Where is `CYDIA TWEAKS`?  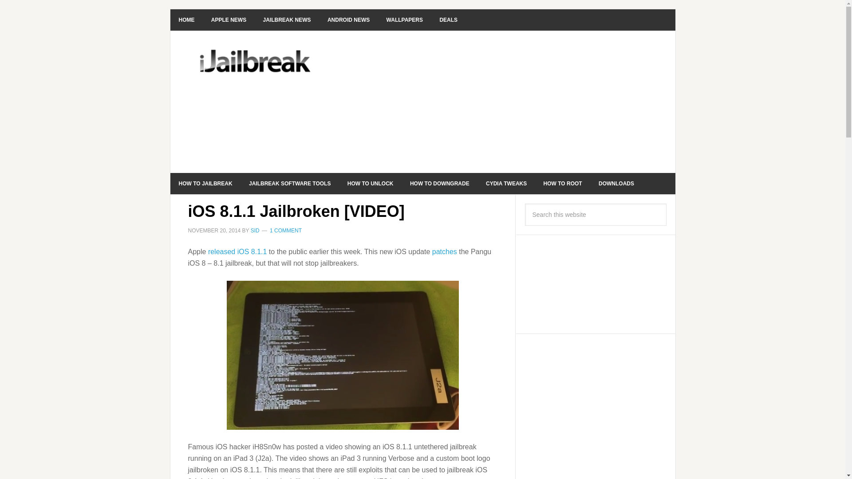
CYDIA TWEAKS is located at coordinates (506, 184).